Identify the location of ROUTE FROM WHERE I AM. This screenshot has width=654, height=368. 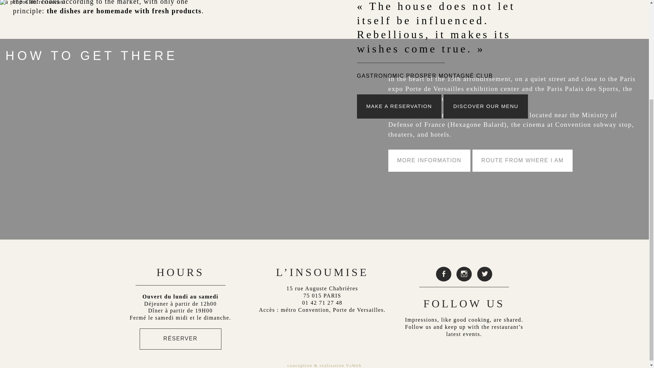
(523, 160).